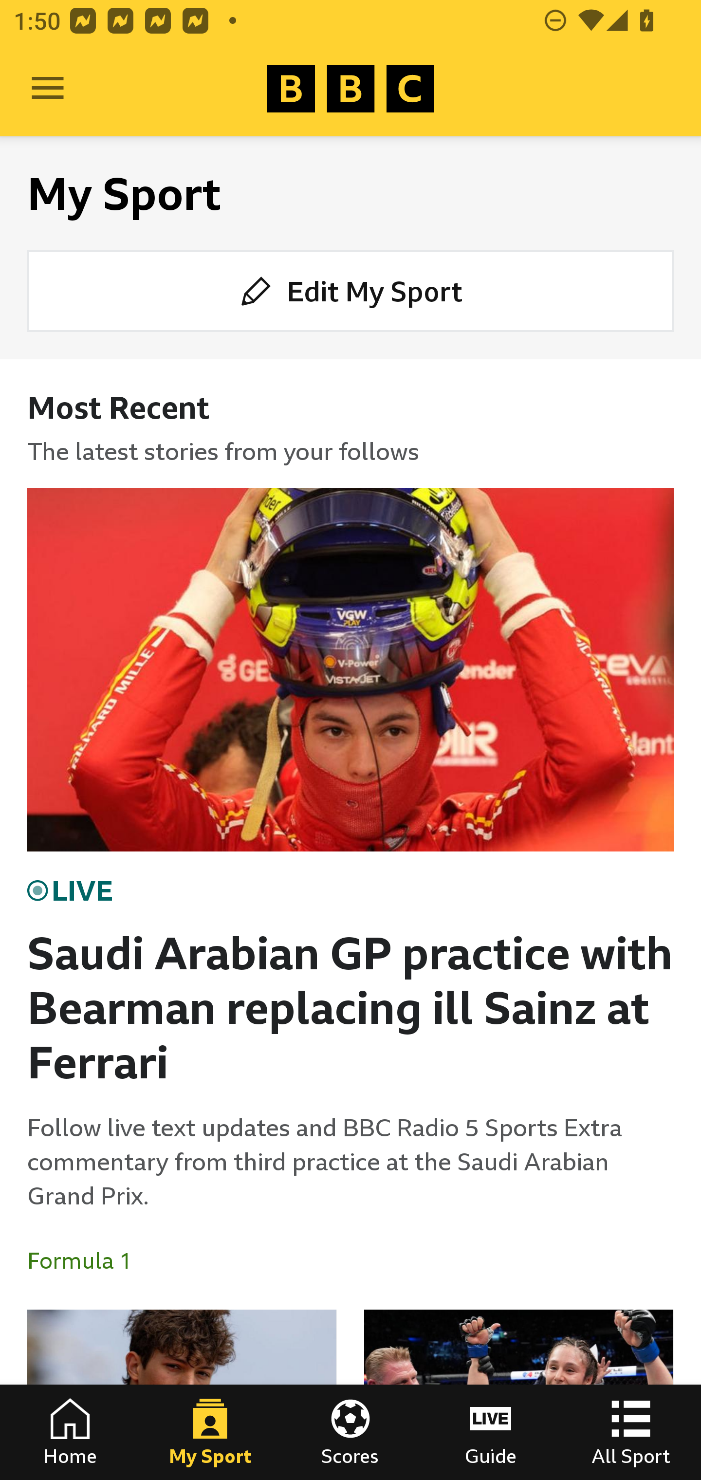 The image size is (701, 1480). Describe the element at coordinates (48, 89) in the screenshot. I see `Open Menu` at that location.